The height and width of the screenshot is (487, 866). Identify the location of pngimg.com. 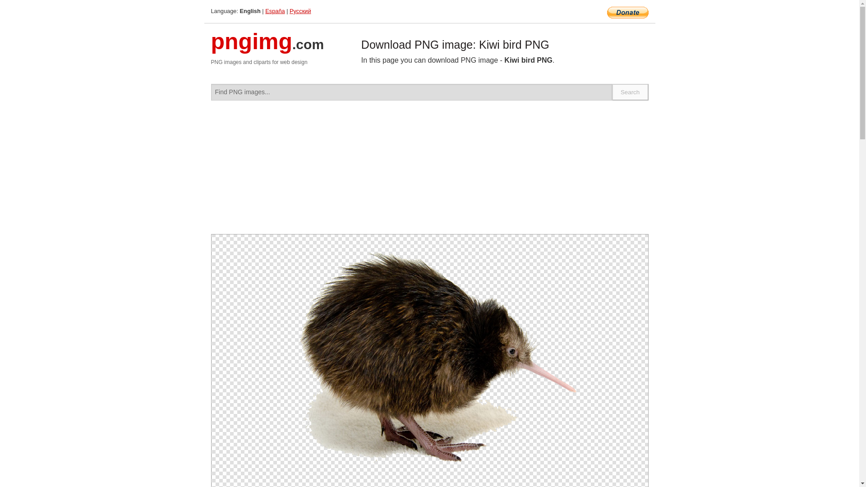
(267, 47).